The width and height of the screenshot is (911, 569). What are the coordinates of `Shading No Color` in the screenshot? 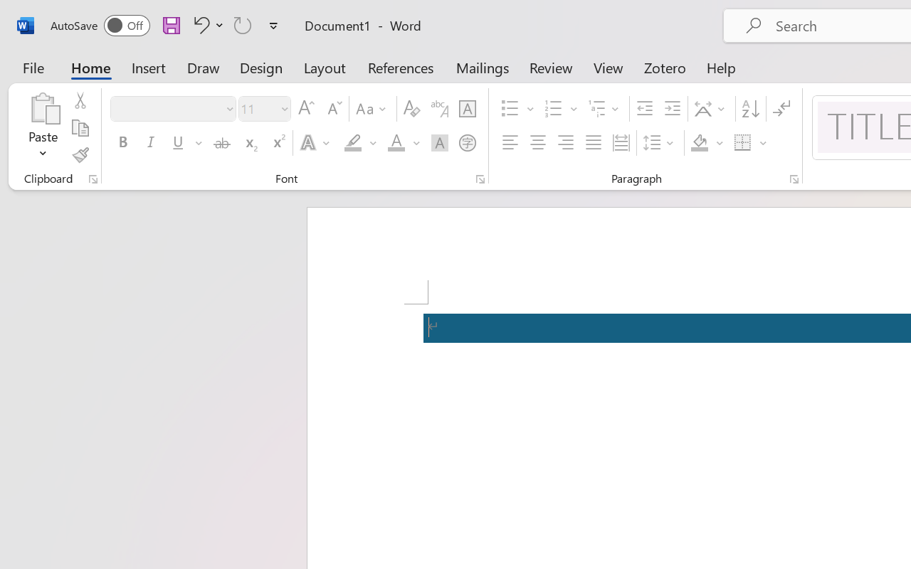 It's located at (699, 143).